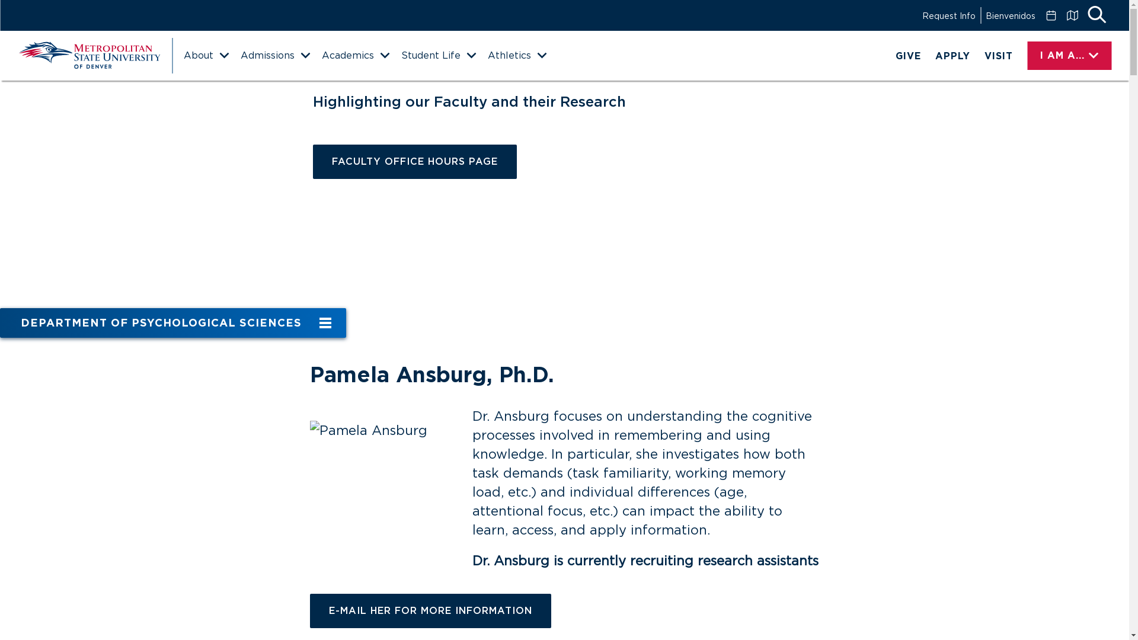  I want to click on Search, so click(1097, 15).